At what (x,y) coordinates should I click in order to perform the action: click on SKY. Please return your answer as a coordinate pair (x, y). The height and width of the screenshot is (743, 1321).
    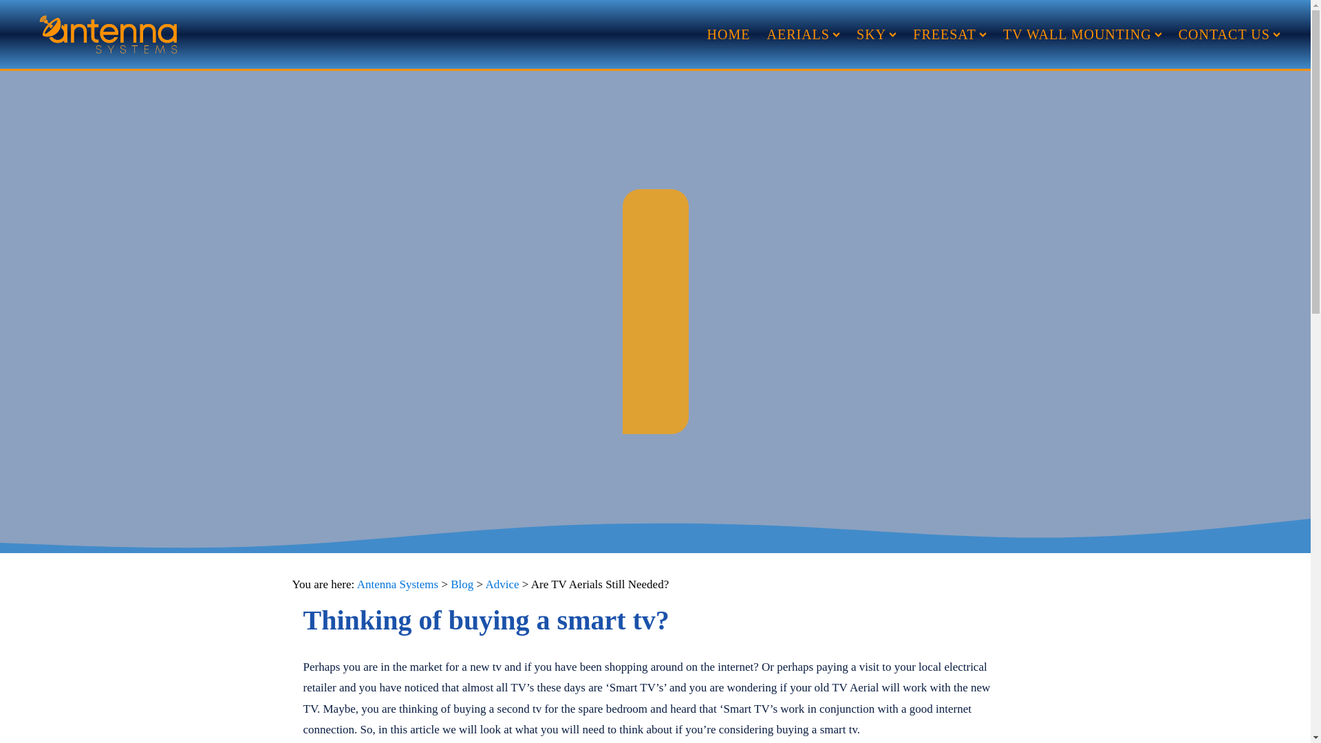
    Looking at the image, I should click on (877, 34).